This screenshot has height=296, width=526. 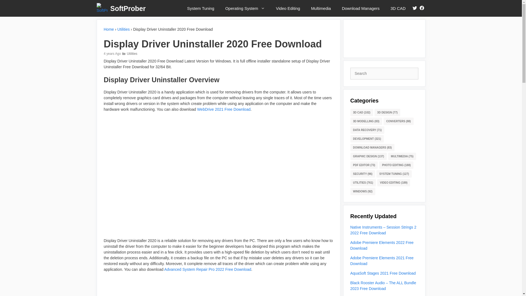 I want to click on Video Editing, so click(x=288, y=8).